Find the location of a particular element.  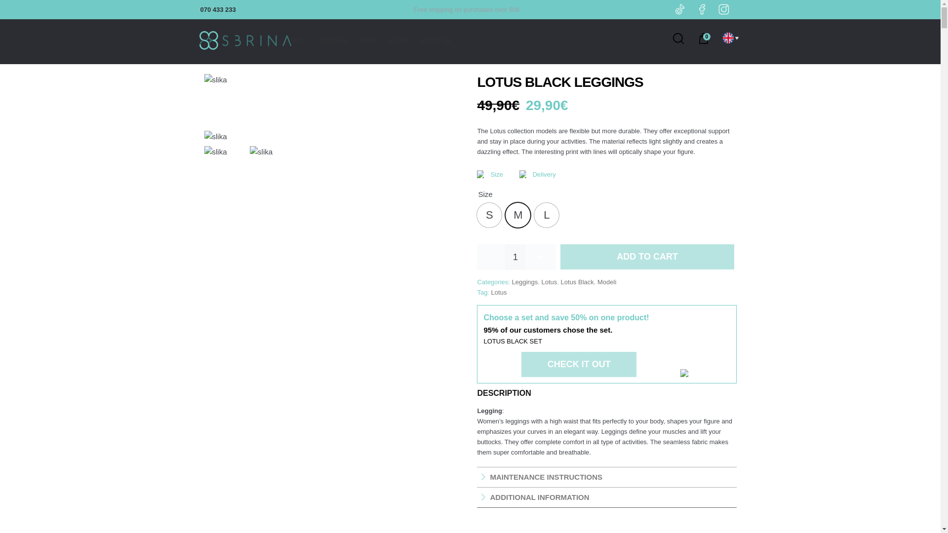

L is located at coordinates (547, 215).